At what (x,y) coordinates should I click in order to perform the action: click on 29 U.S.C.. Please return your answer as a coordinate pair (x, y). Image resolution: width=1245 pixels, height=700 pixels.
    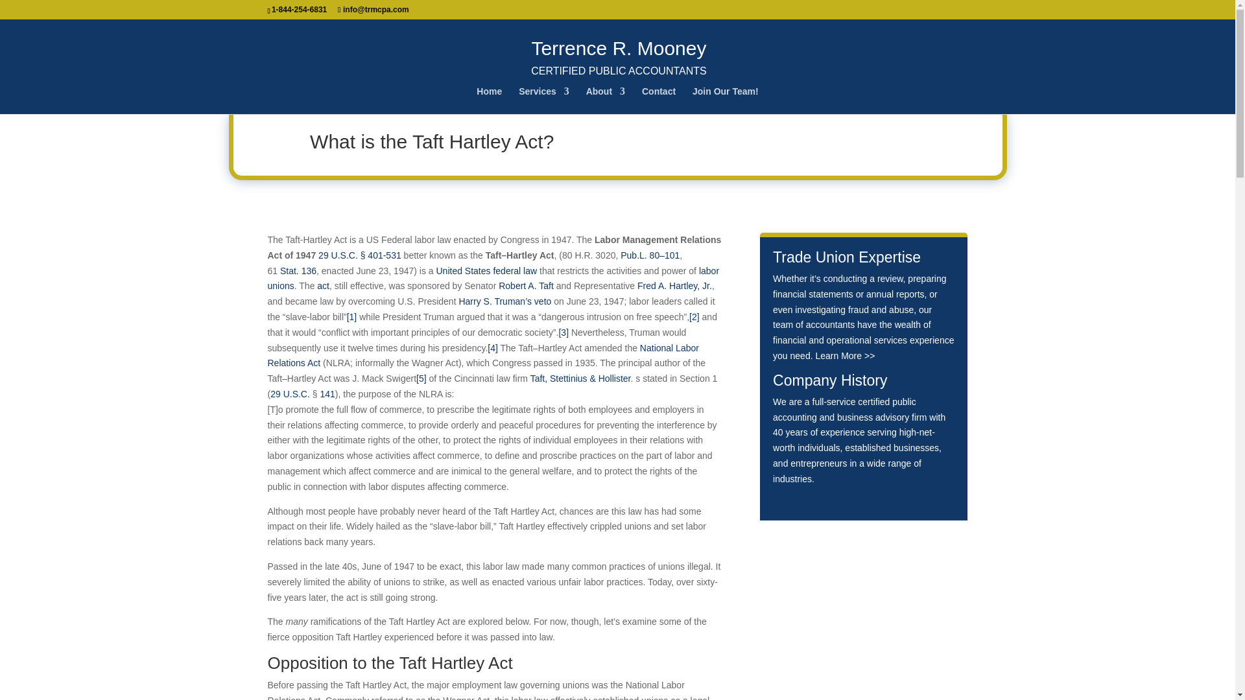
    Looking at the image, I should click on (290, 394).